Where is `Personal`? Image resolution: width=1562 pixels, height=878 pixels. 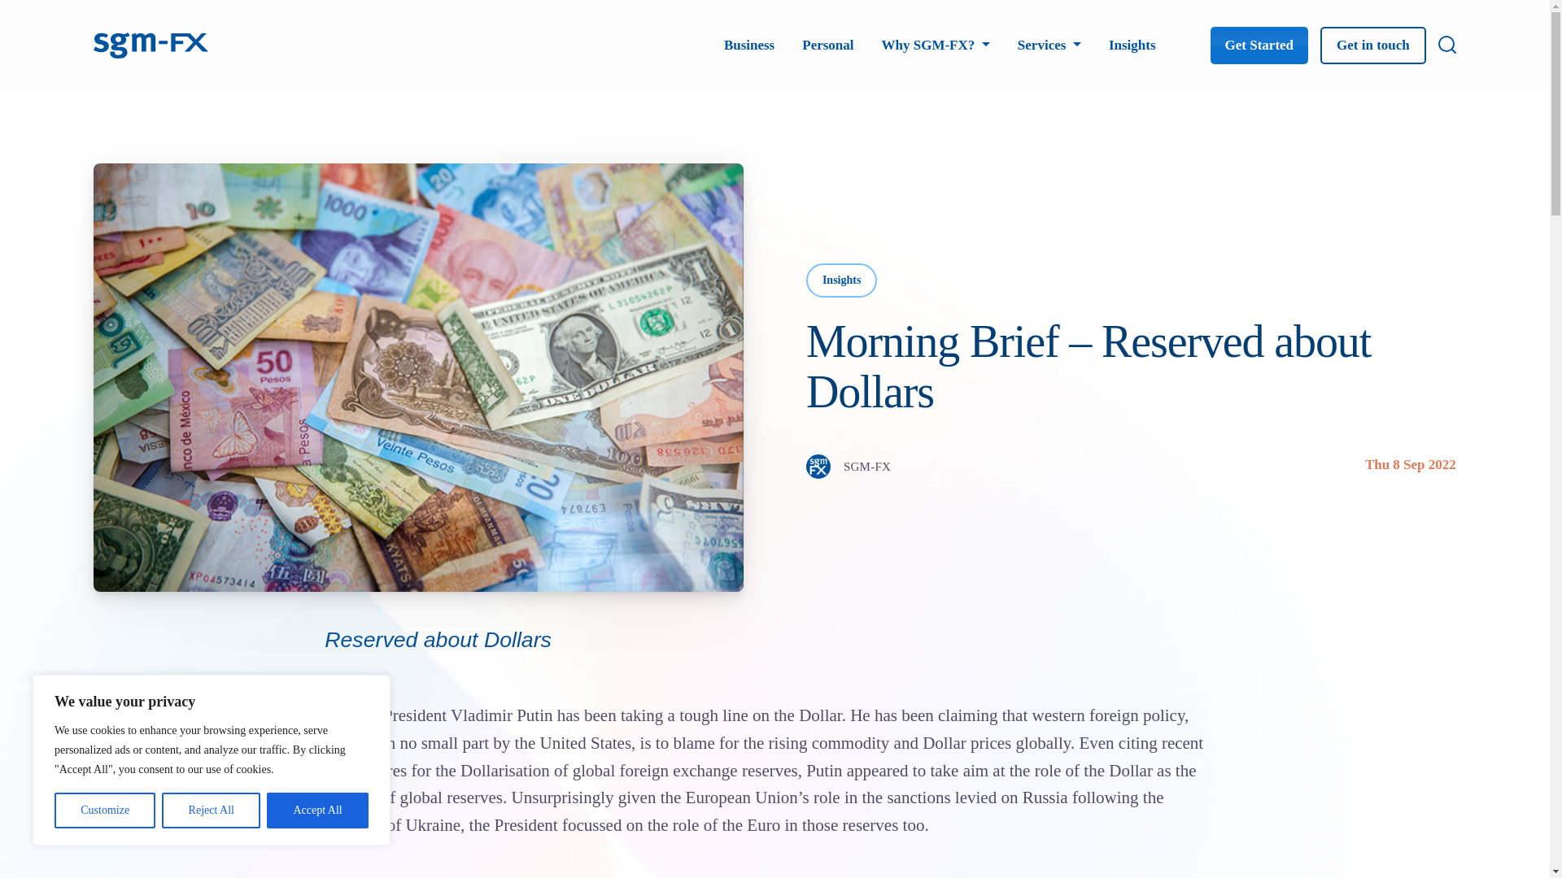 Personal is located at coordinates (827, 46).